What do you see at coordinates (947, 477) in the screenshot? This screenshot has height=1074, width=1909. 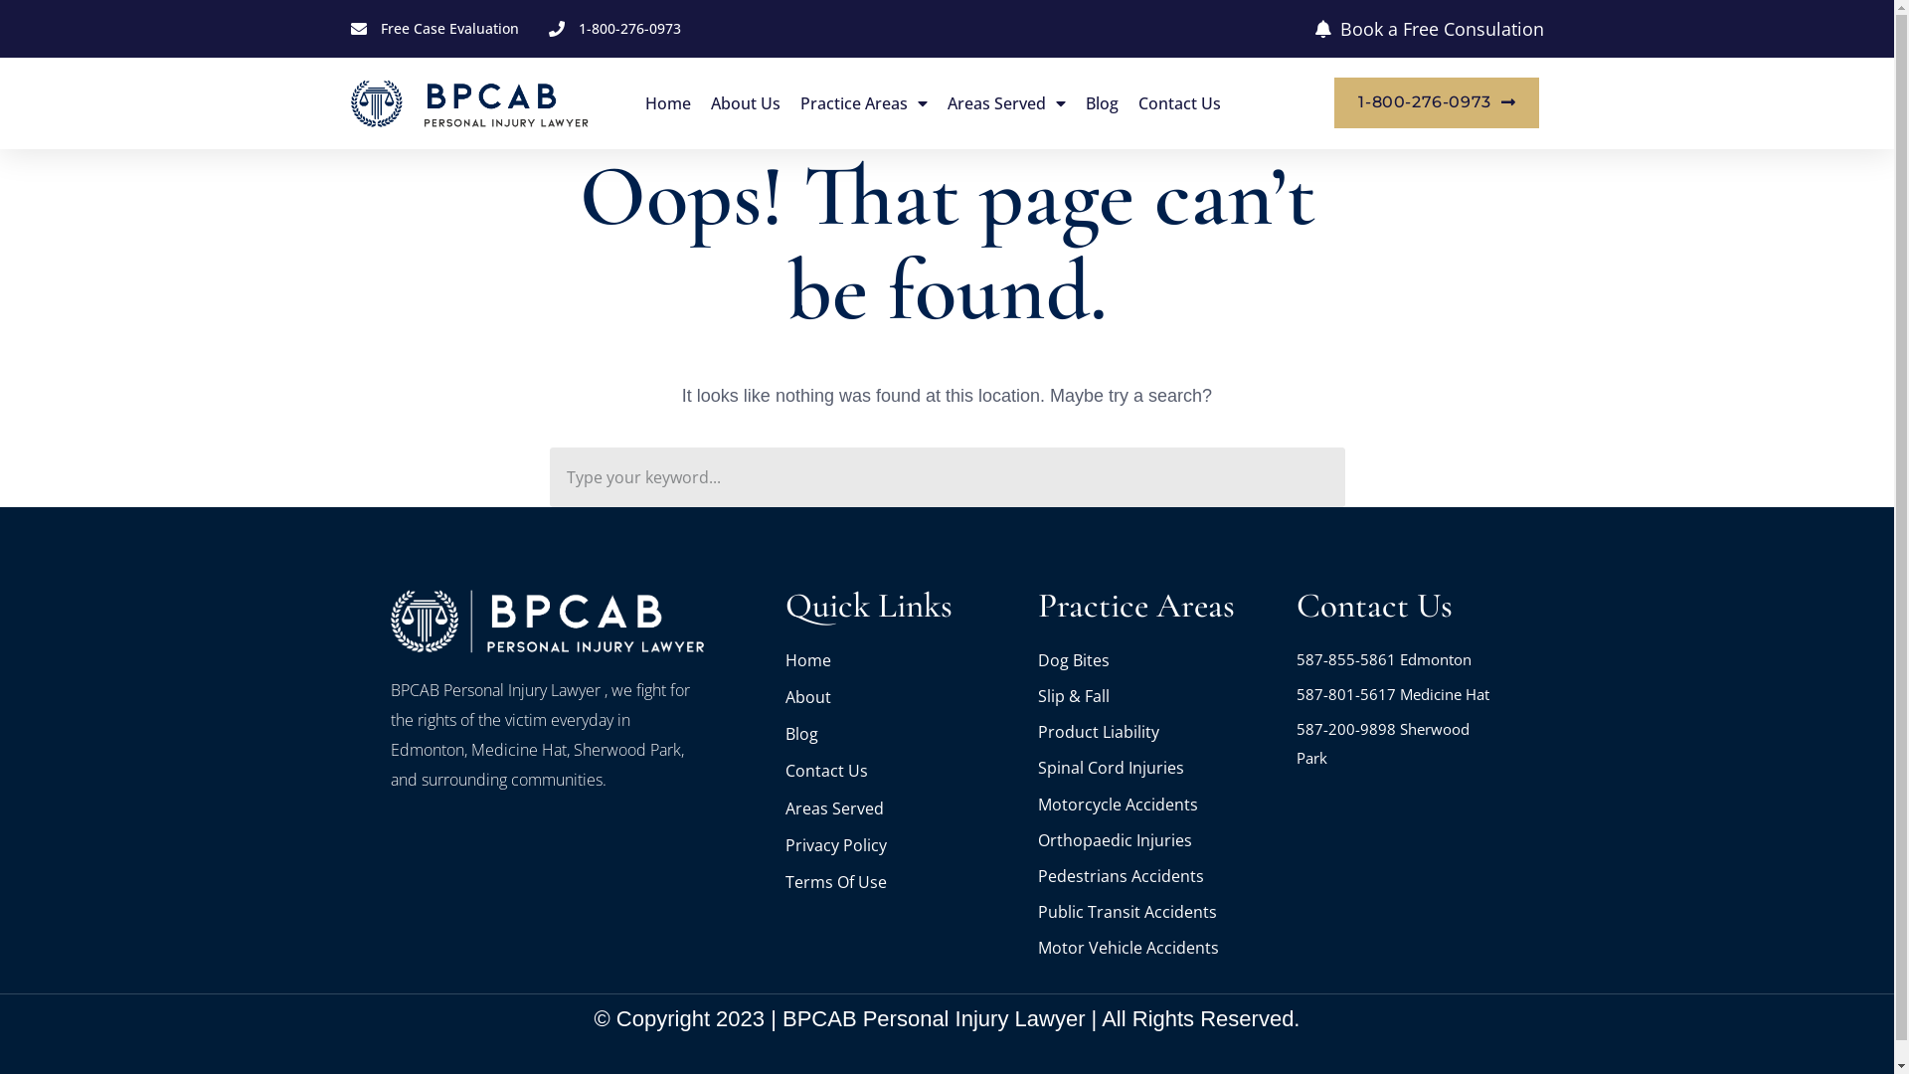 I see `Search for:` at bounding box center [947, 477].